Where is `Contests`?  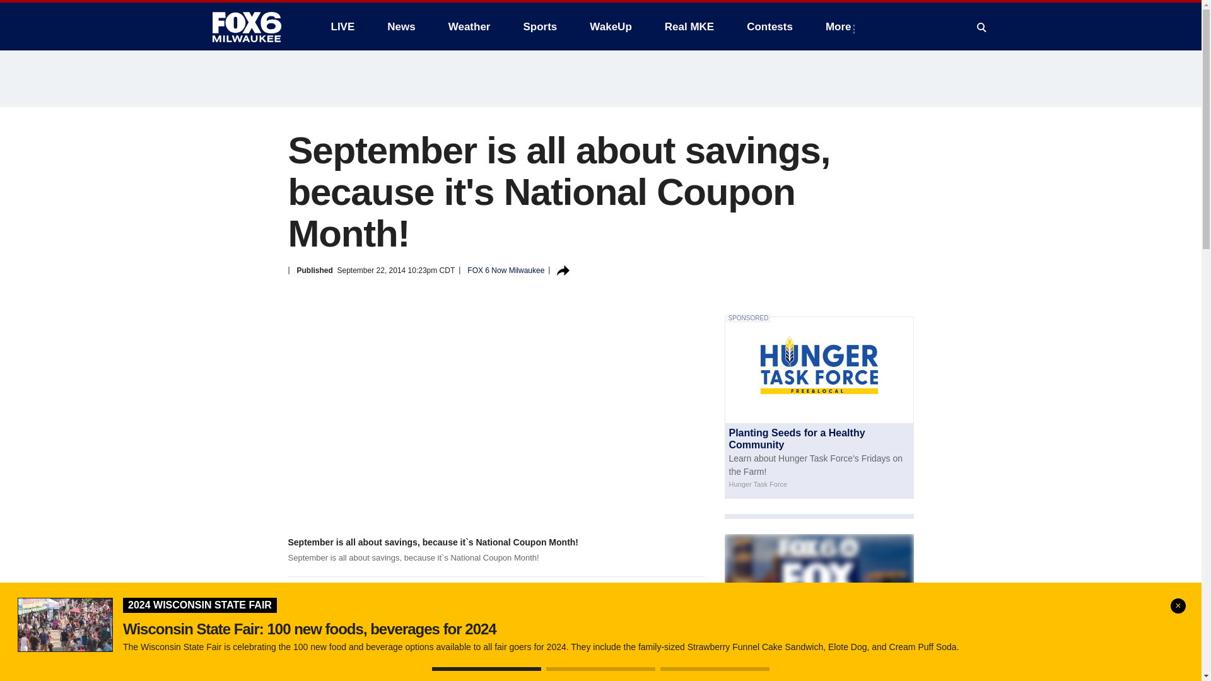
Contests is located at coordinates (769, 26).